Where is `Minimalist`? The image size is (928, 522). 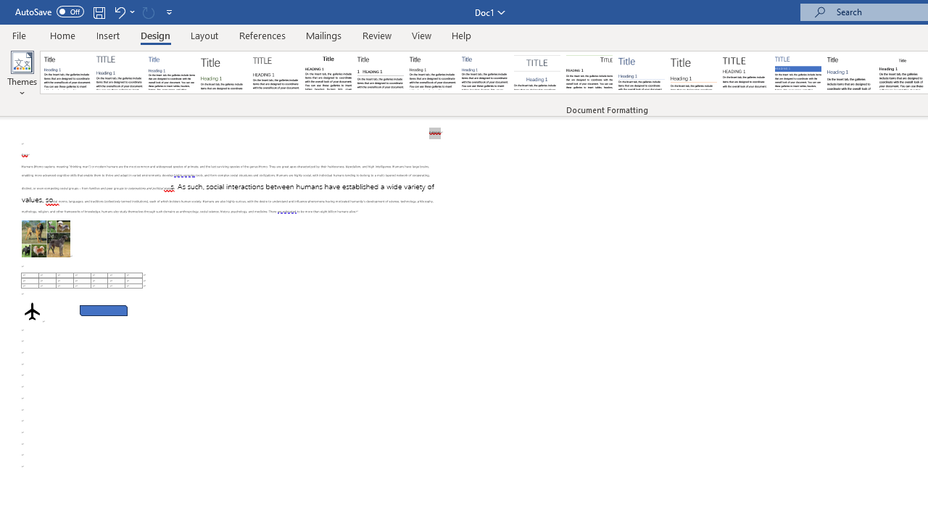
Minimalist is located at coordinates (745, 72).